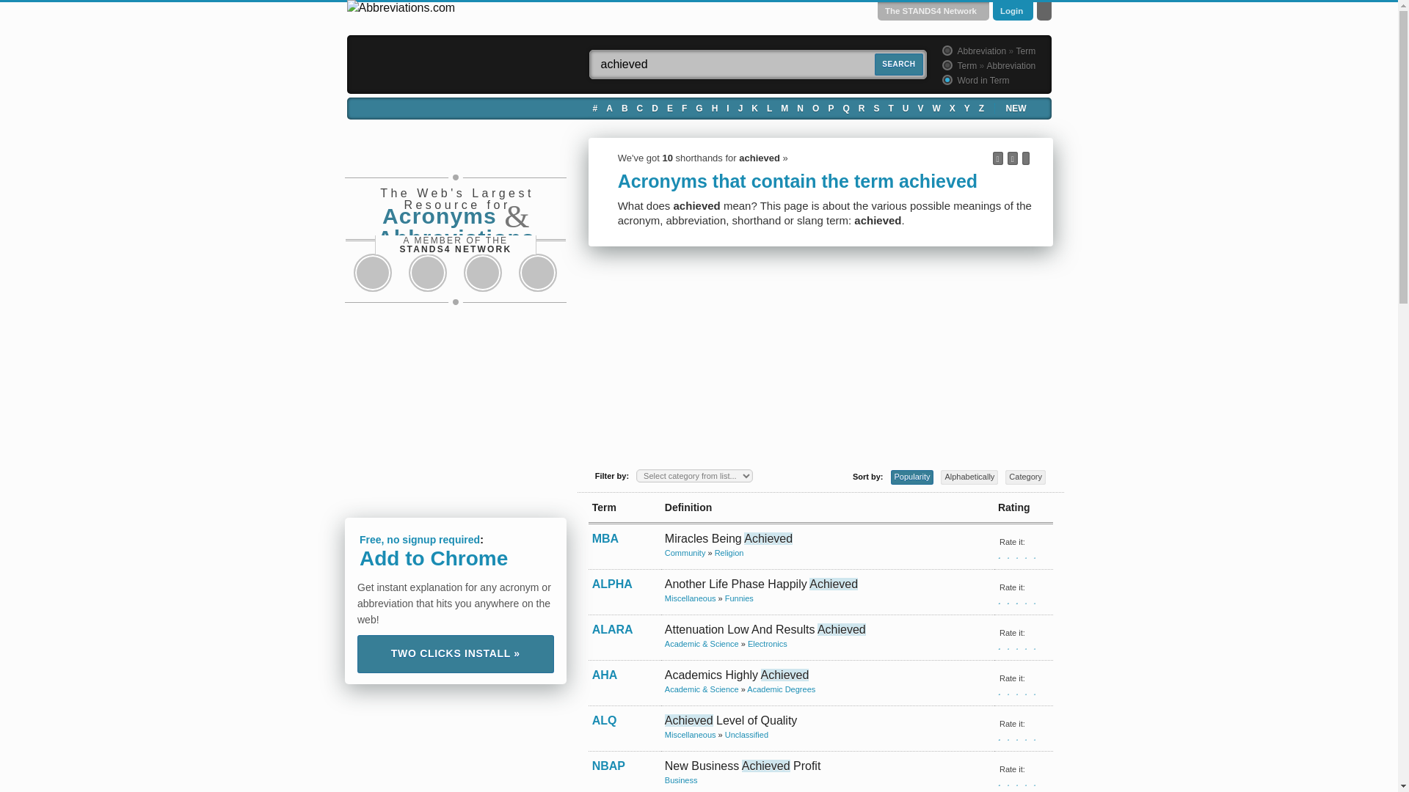  I want to click on Share this page on Reddit, so click(483, 273).